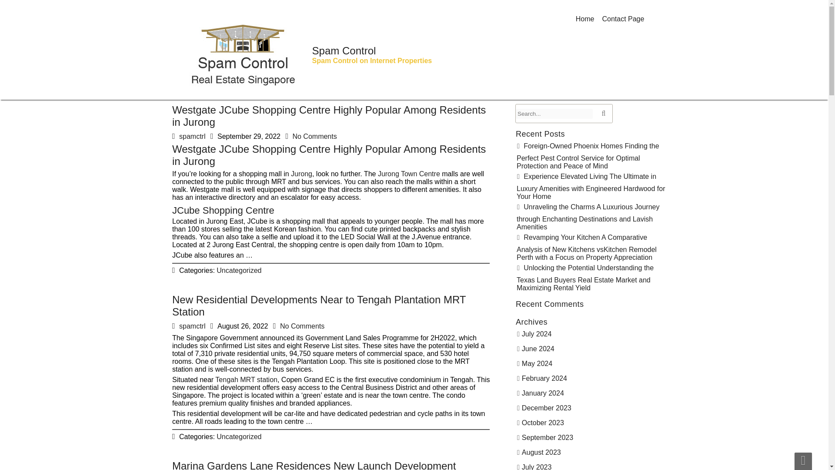  I want to click on Posts by spamctrl, so click(192, 136).